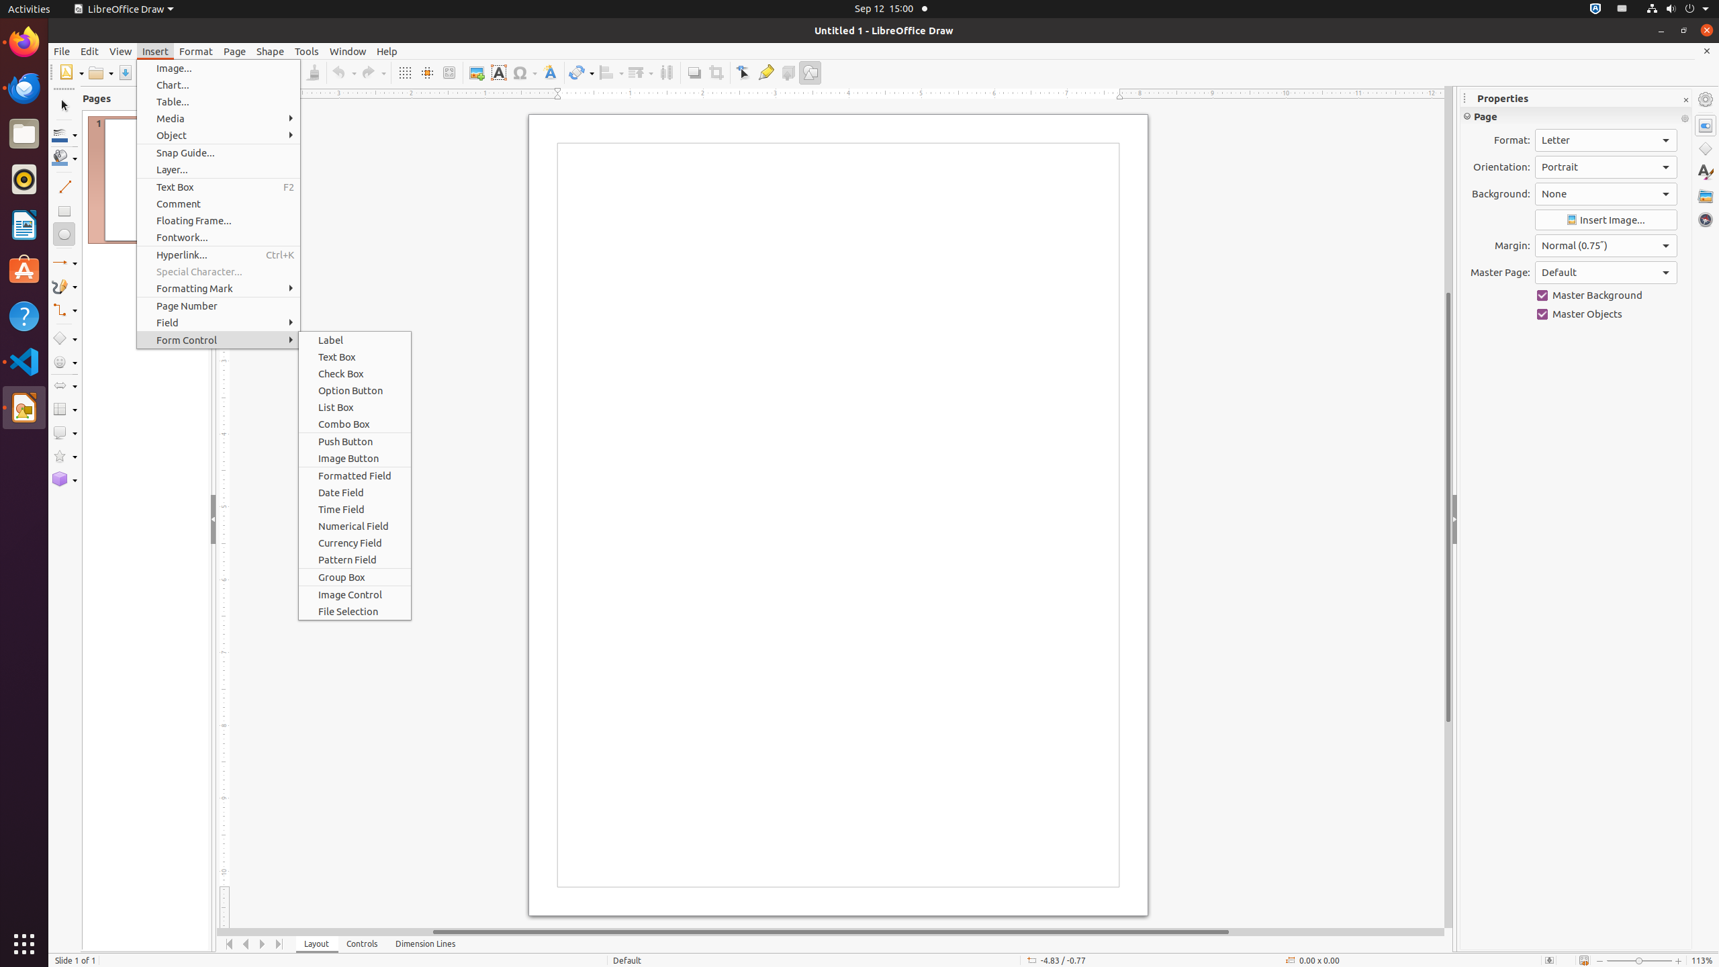 The width and height of the screenshot is (1719, 967). What do you see at coordinates (1677, 9) in the screenshot?
I see `System` at bounding box center [1677, 9].